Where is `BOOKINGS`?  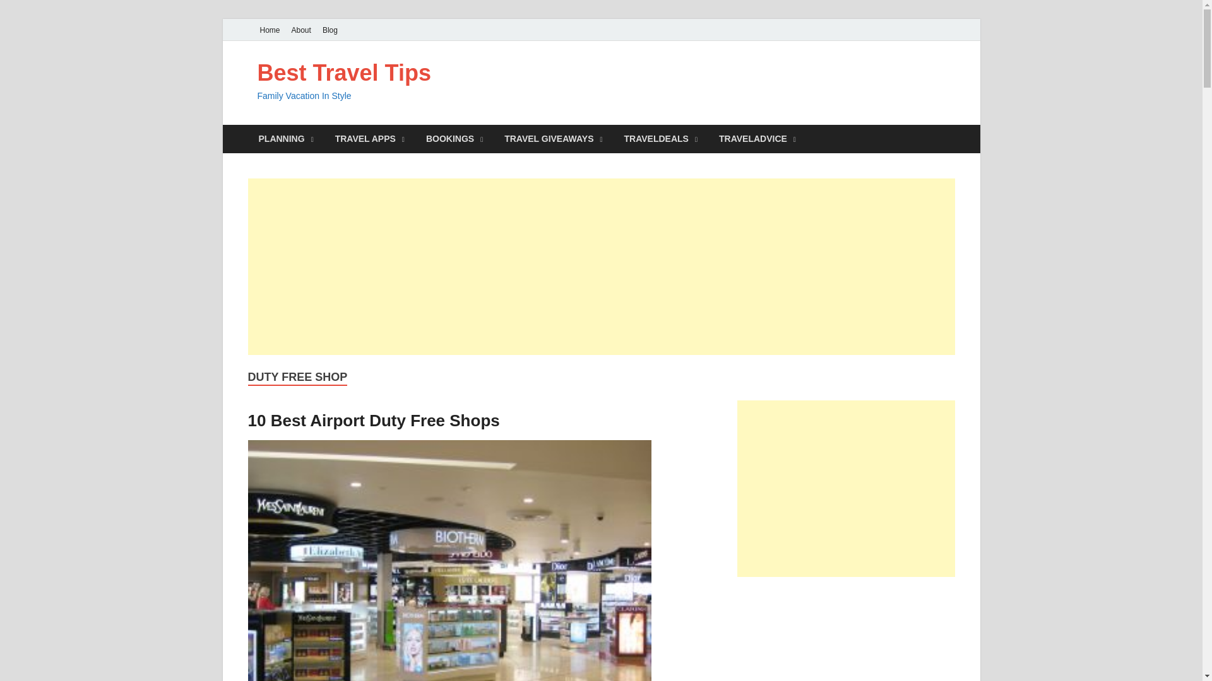
BOOKINGS is located at coordinates (454, 139).